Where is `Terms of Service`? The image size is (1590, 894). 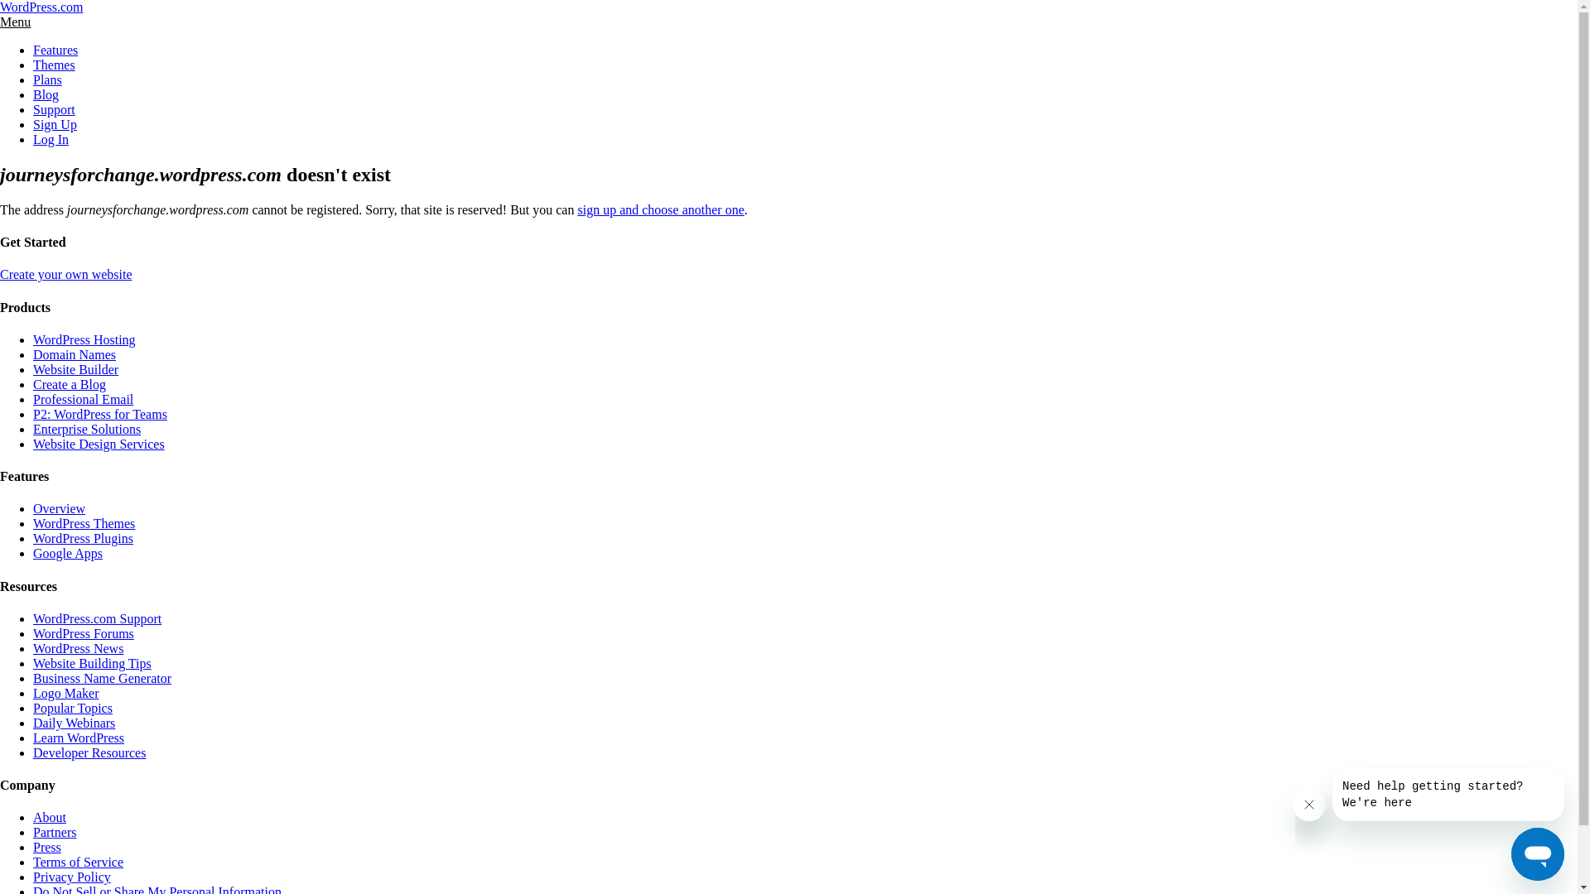
Terms of Service is located at coordinates (78, 863).